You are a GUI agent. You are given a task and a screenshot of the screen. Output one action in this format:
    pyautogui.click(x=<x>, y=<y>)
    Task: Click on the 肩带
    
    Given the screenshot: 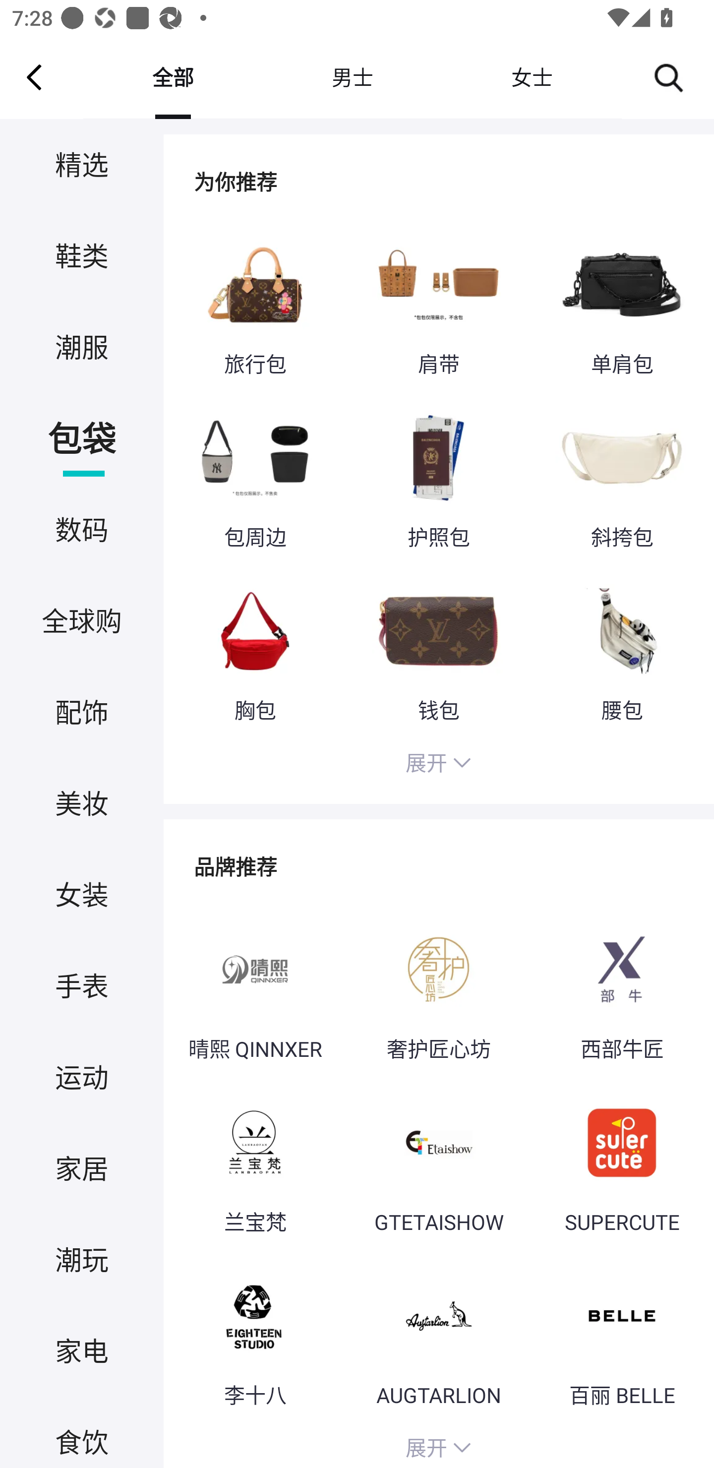 What is the action you would take?
    pyautogui.click(x=438, y=306)
    